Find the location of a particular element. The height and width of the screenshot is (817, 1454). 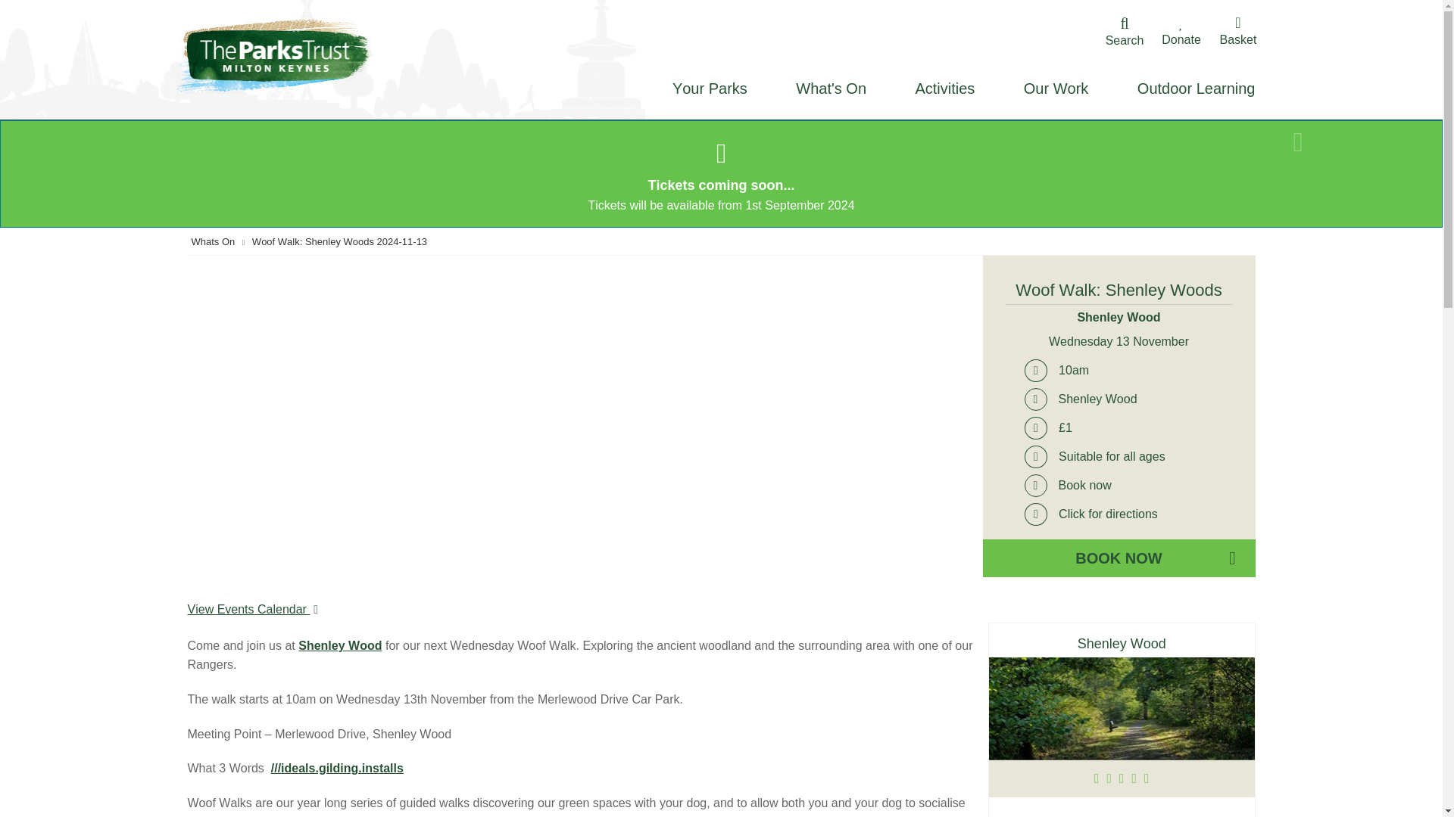

Outdoor Learning is located at coordinates (1190, 89).